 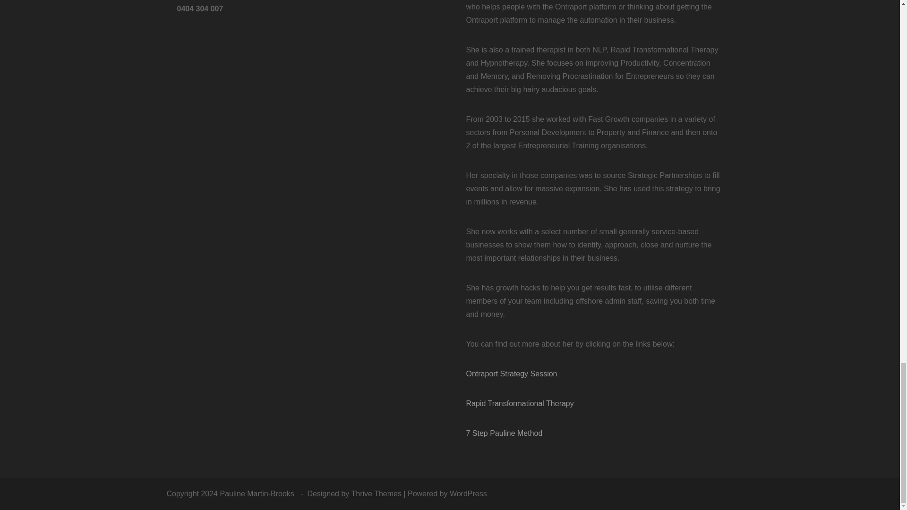 I want to click on Thrive Themes, so click(x=376, y=493).